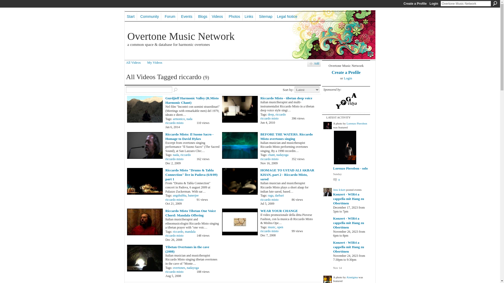  Describe the element at coordinates (203, 17) in the screenshot. I see `Blogs` at that location.